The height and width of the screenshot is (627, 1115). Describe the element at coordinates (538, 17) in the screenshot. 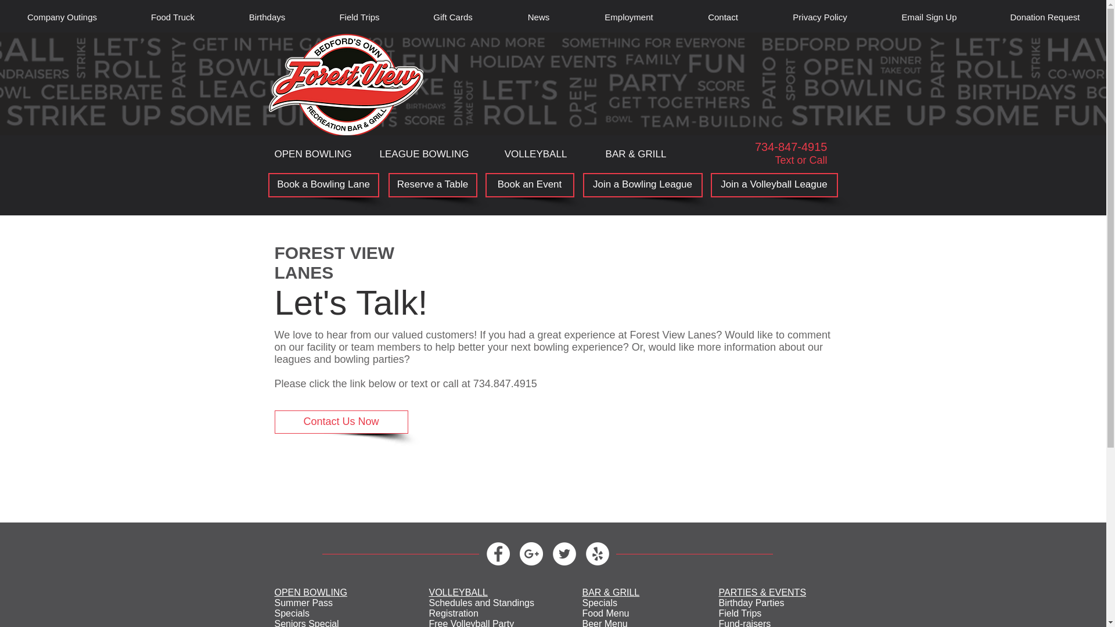

I see `News` at that location.